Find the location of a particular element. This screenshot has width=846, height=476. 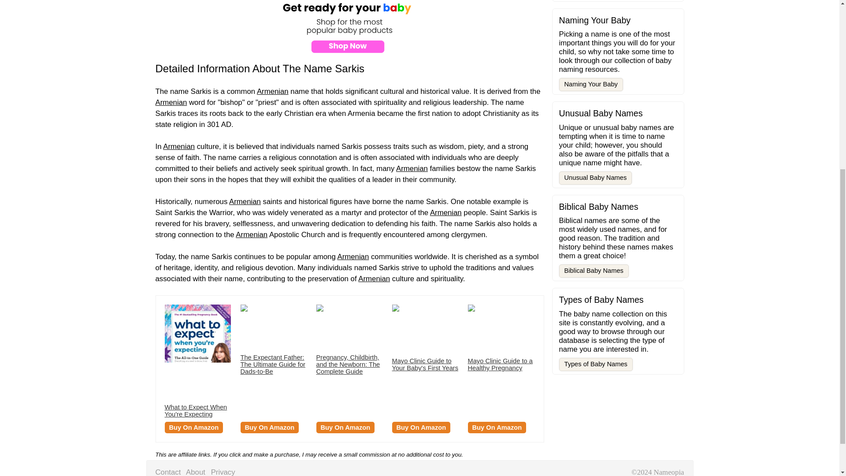

Armenian is located at coordinates (374, 279).